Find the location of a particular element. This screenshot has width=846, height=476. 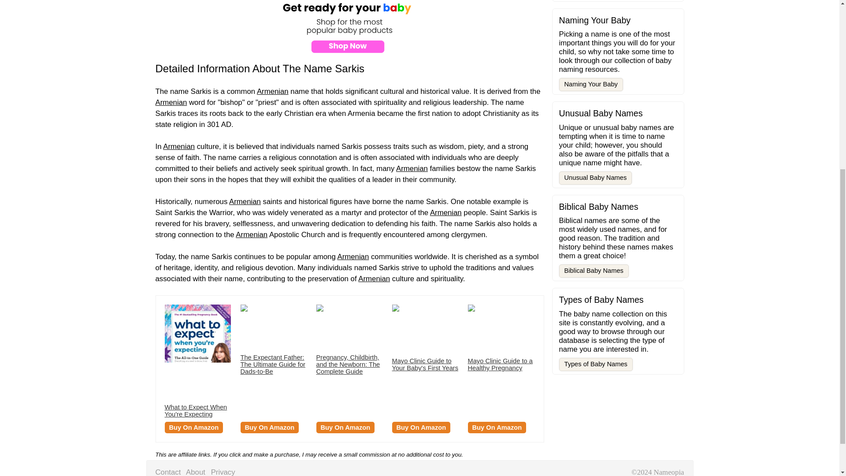

Armenian is located at coordinates (374, 279).